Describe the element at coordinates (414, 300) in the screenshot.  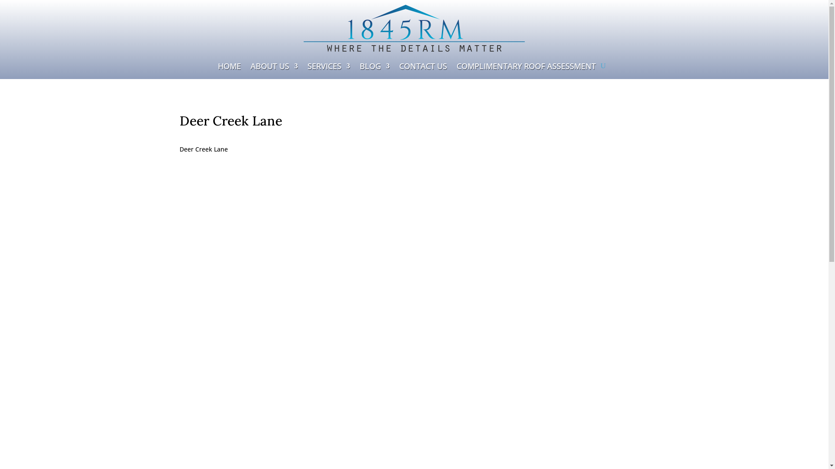
I see `1845RM - Deer Creek Lane, Hallsville TX` at that location.